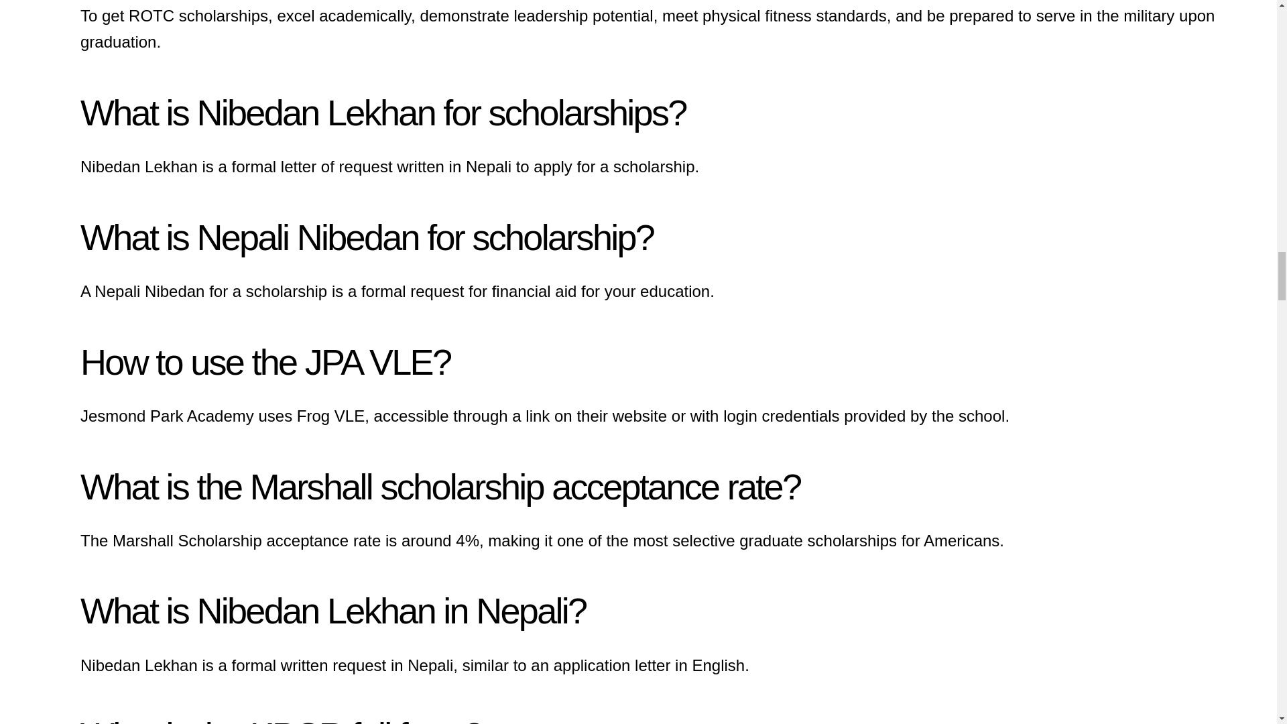 The width and height of the screenshot is (1287, 724). What do you see at coordinates (367, 237) in the screenshot?
I see `What is Nepali Nibedan for scholarship?` at bounding box center [367, 237].